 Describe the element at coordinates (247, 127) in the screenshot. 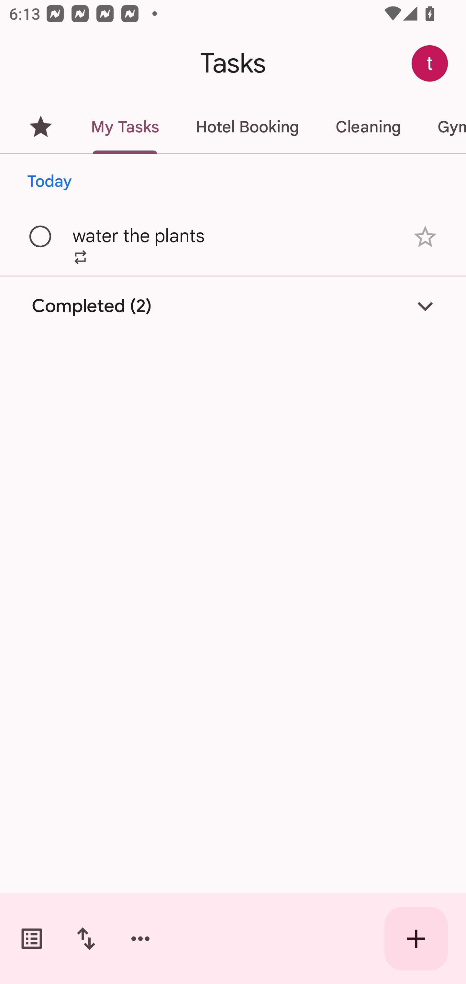

I see `Hotel Booking` at that location.